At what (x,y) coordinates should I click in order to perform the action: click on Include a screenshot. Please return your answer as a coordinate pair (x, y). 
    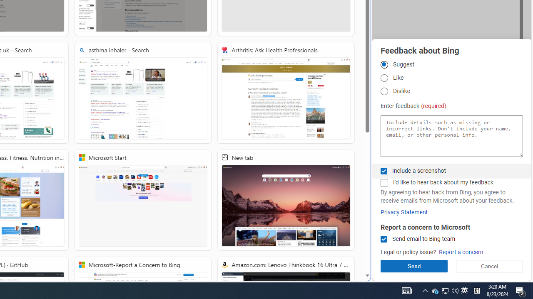
    Looking at the image, I should click on (384, 171).